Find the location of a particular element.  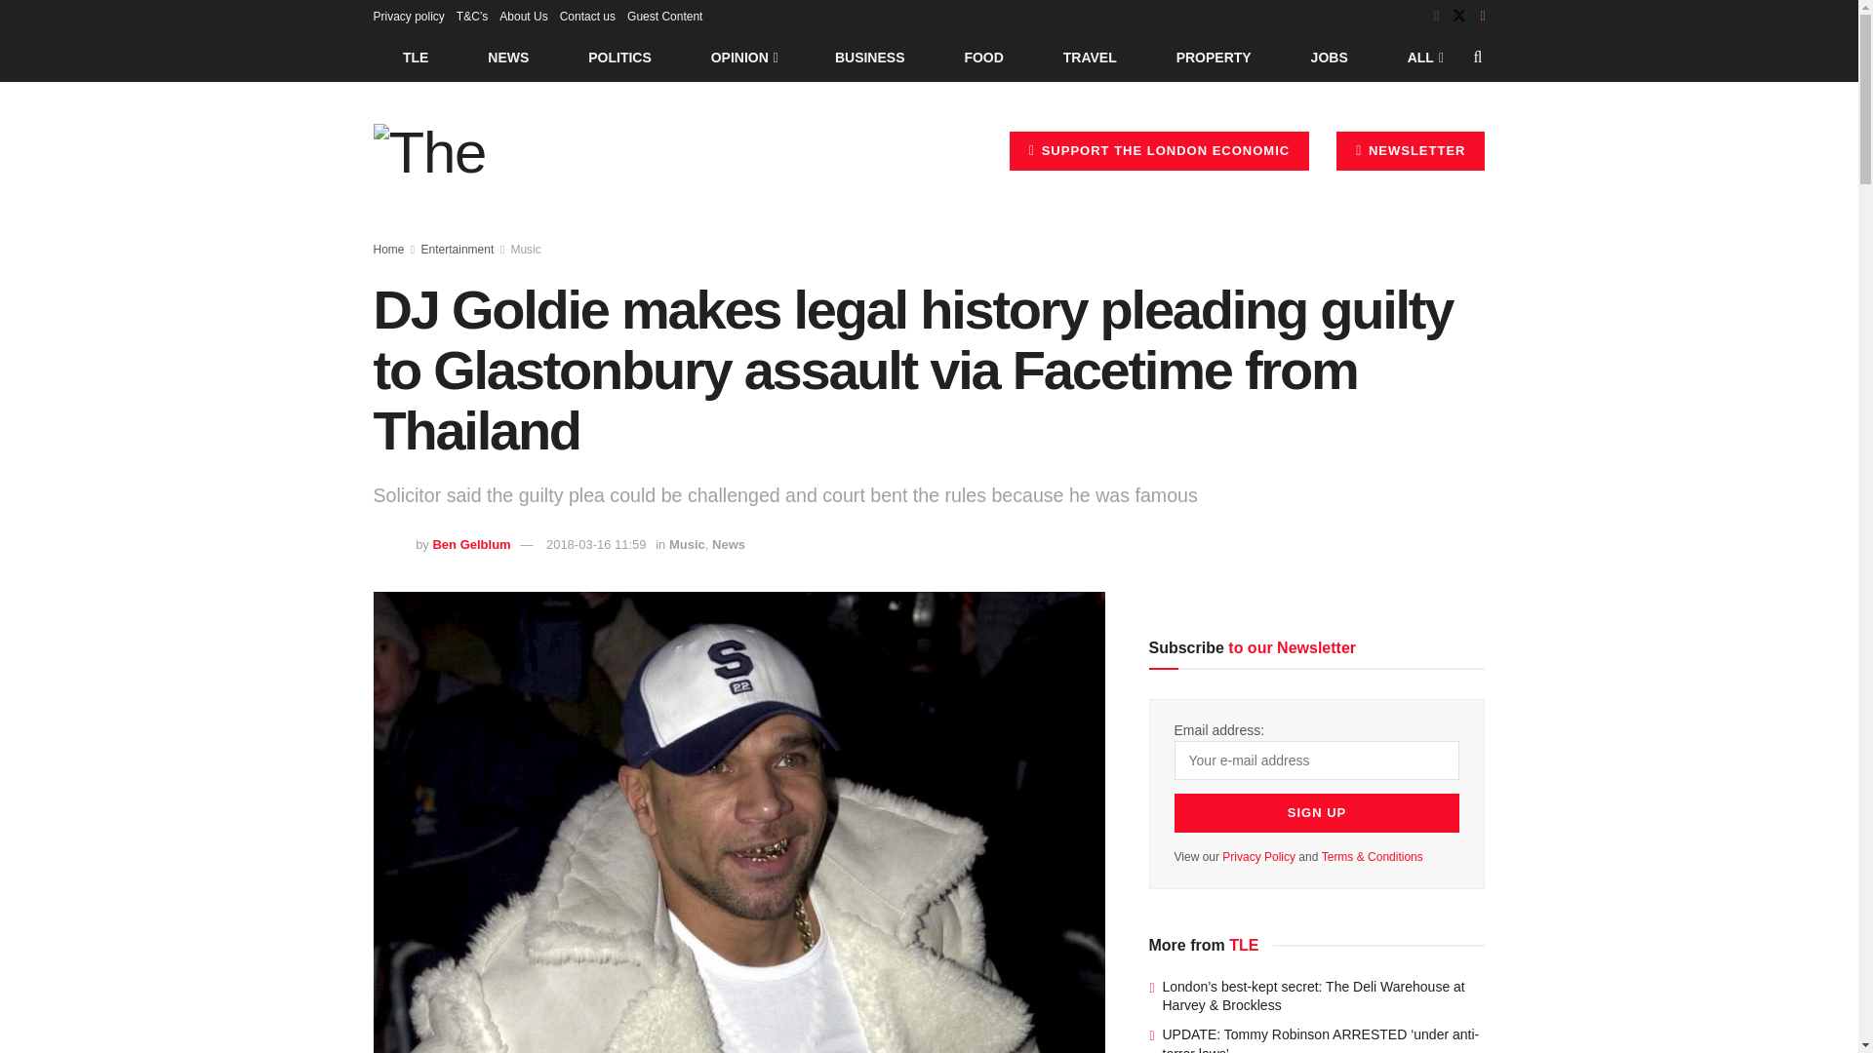

SUPPORT THE LONDON ECONOMIC is located at coordinates (1159, 150).